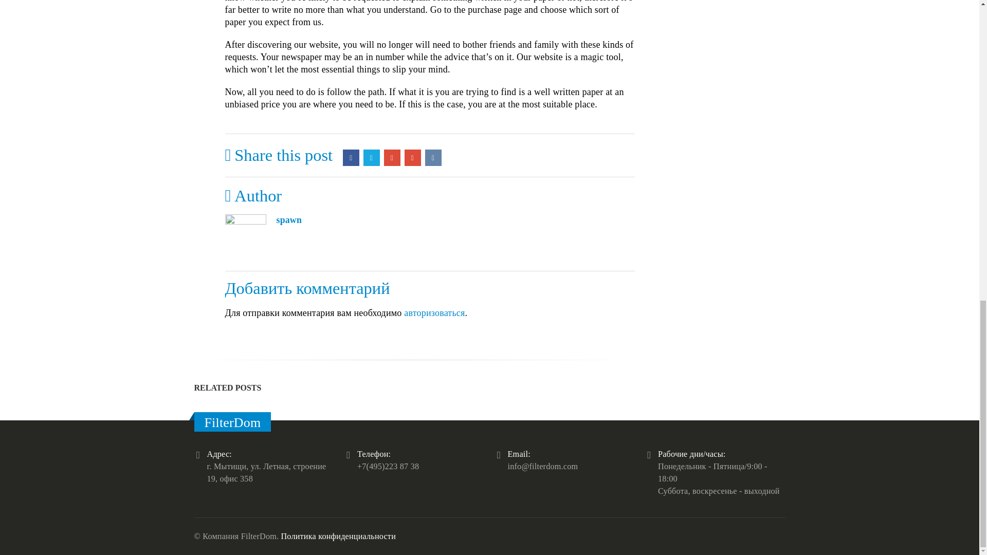  I want to click on VK, so click(433, 157).